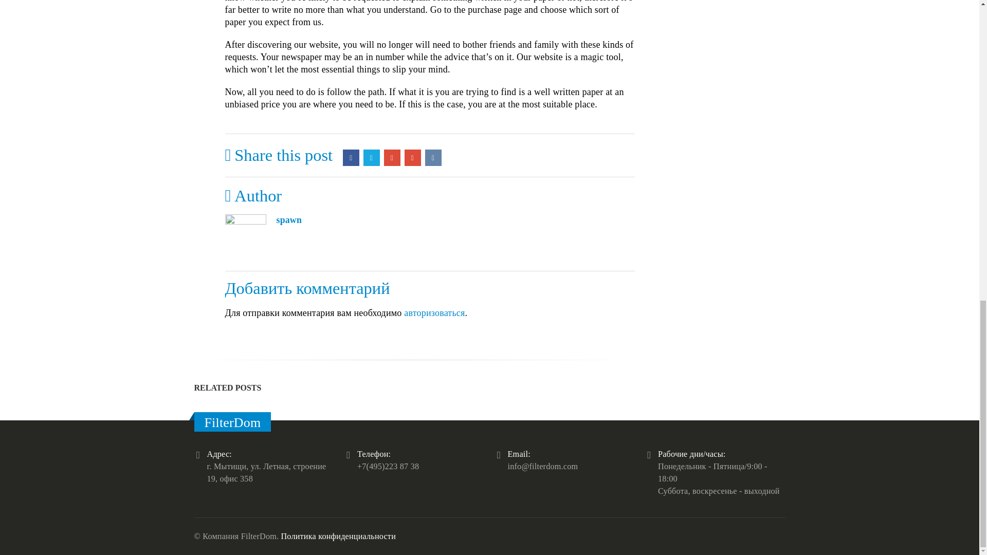  I want to click on VK, so click(433, 157).